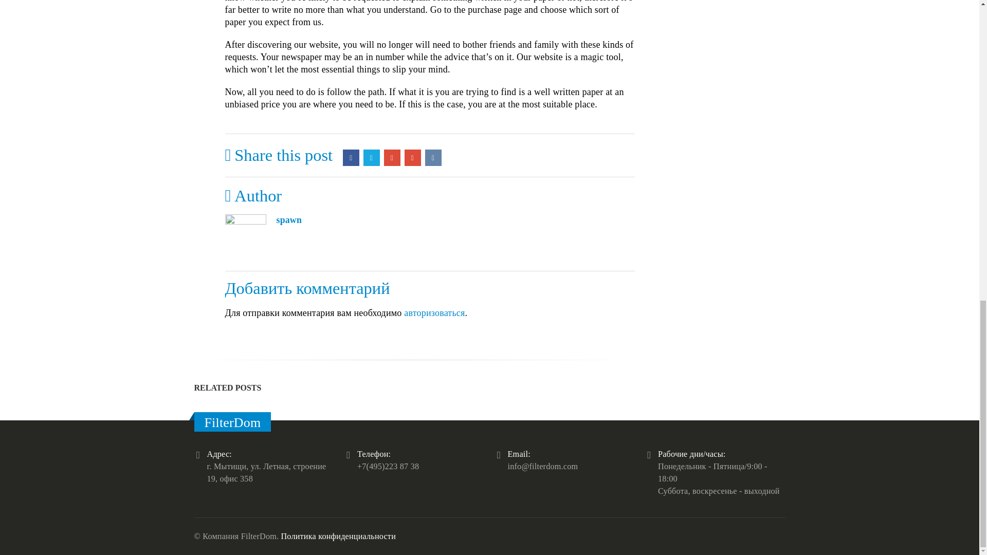  I want to click on VK, so click(433, 157).